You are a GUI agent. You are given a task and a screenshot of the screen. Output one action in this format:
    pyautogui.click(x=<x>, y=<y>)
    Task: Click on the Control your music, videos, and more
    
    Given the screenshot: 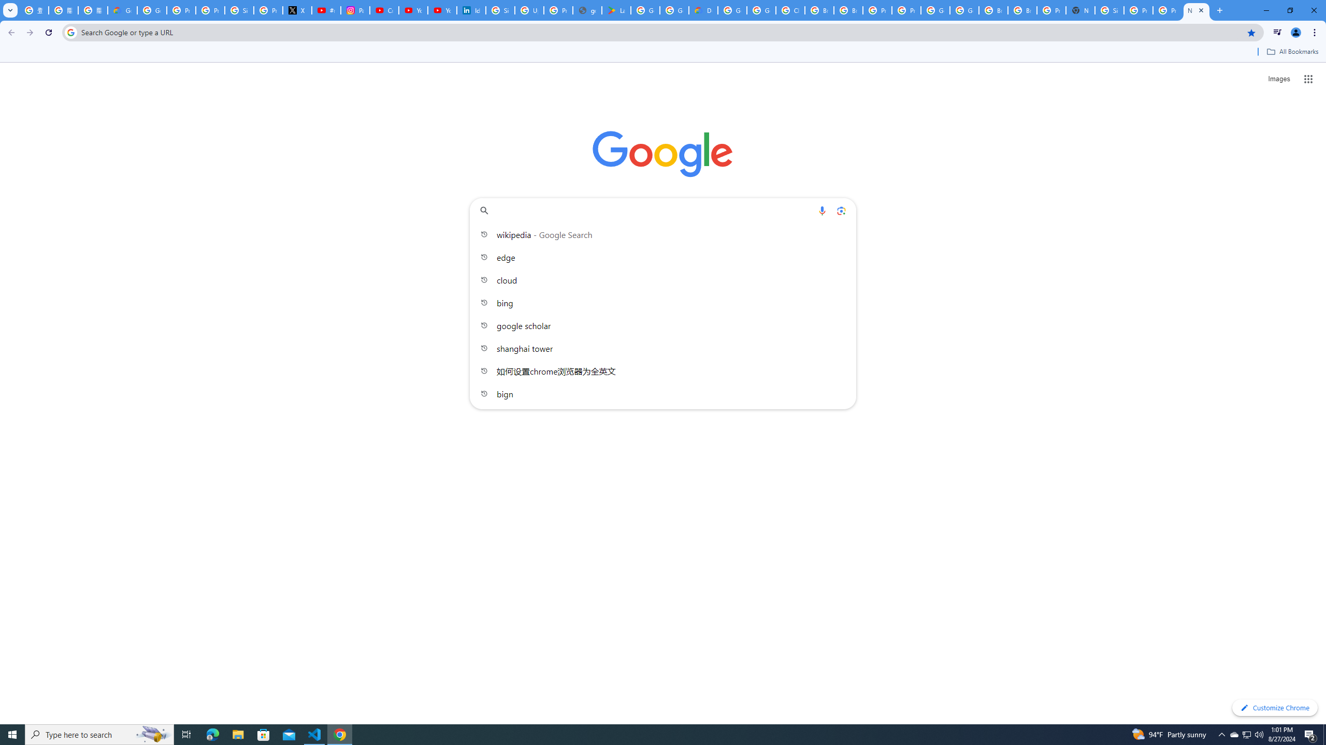 What is the action you would take?
    pyautogui.click(x=1277, y=33)
    